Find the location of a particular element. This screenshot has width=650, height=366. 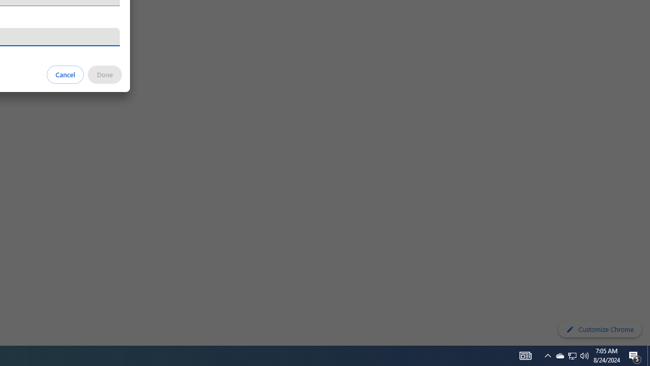

Done is located at coordinates (105, 74).